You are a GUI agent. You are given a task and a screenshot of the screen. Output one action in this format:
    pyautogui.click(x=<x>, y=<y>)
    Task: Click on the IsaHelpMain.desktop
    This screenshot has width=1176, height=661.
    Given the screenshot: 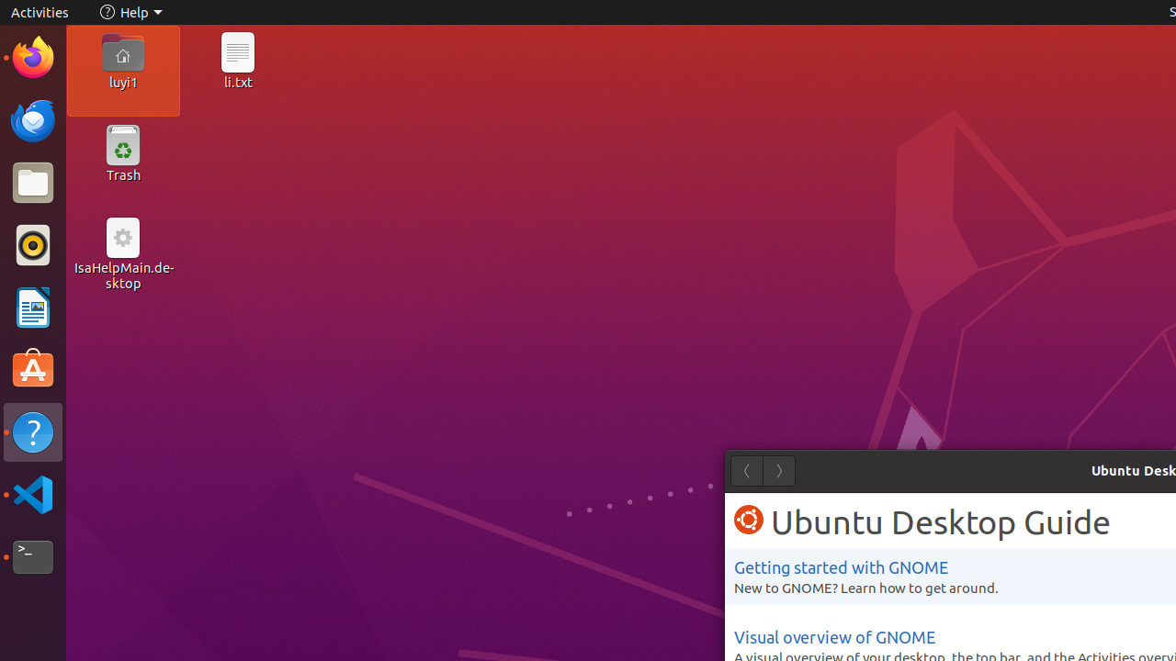 What is the action you would take?
    pyautogui.click(x=123, y=275)
    